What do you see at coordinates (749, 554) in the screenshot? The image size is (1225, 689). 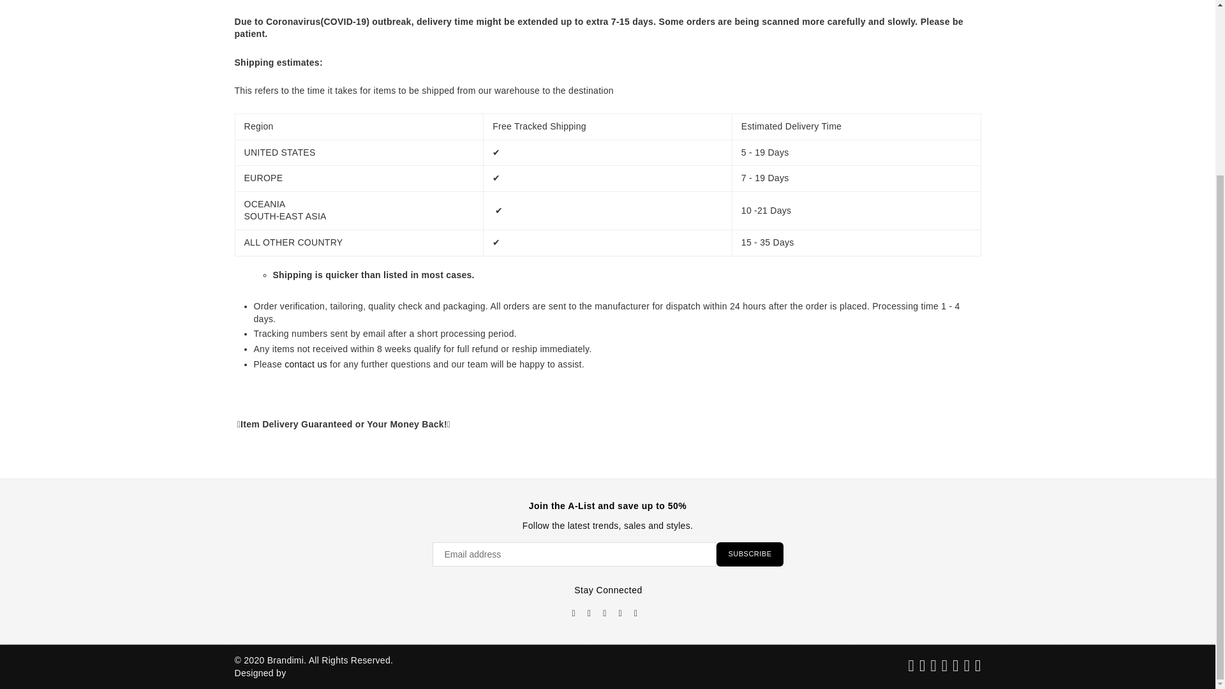 I see `SUBSCRIBE` at bounding box center [749, 554].